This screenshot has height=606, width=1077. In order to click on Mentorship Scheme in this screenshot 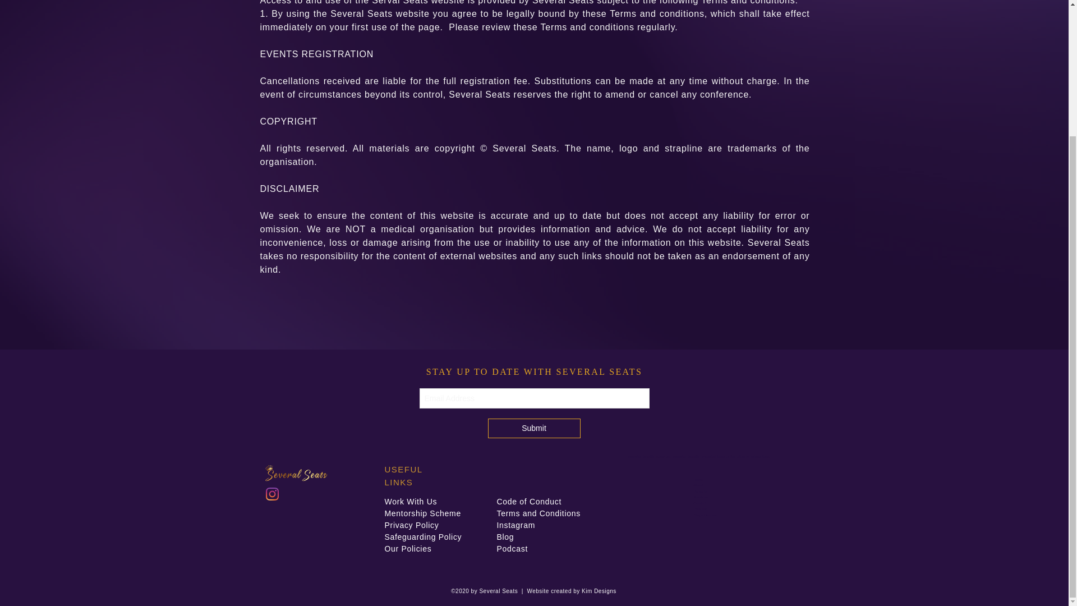, I will do `click(422, 513)`.